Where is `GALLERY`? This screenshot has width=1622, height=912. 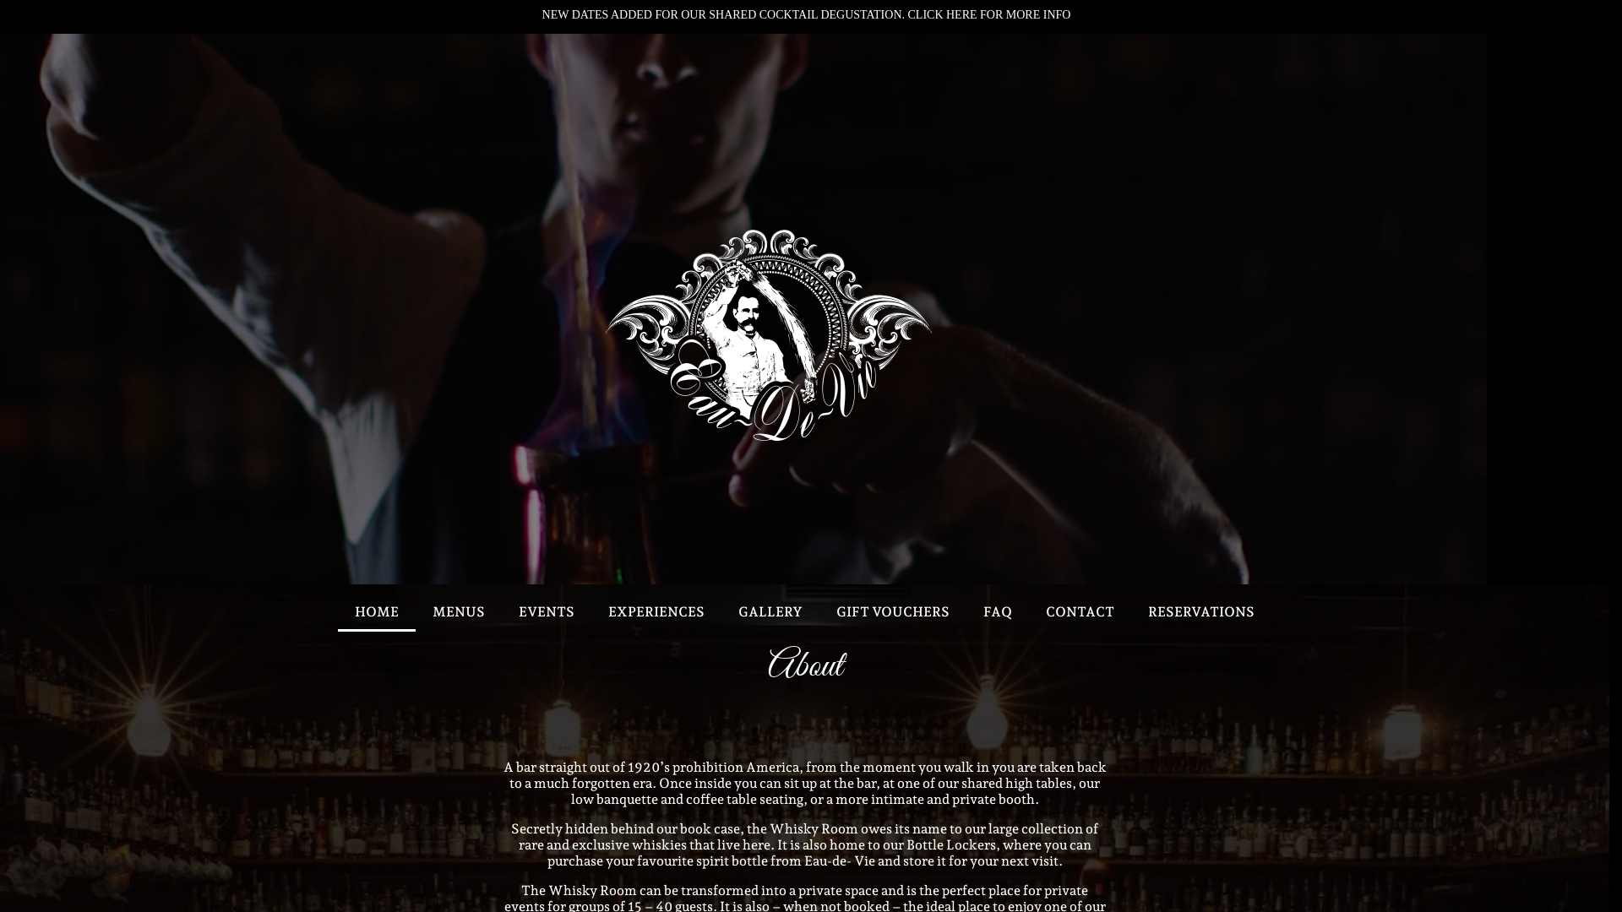
GALLERY is located at coordinates (770, 611).